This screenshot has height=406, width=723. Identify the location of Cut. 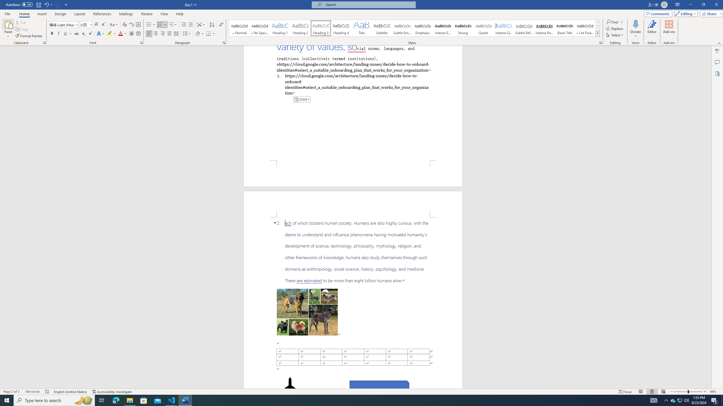
(21, 22).